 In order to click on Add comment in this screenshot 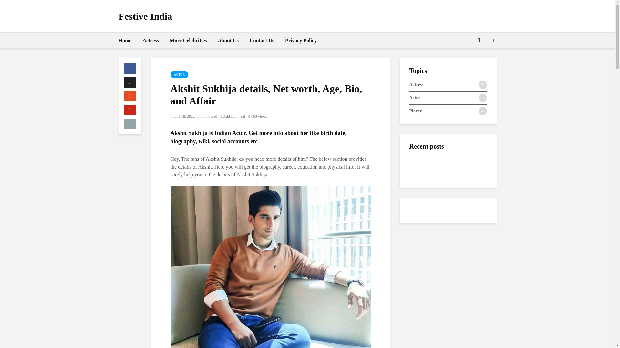, I will do `click(233, 116)`.